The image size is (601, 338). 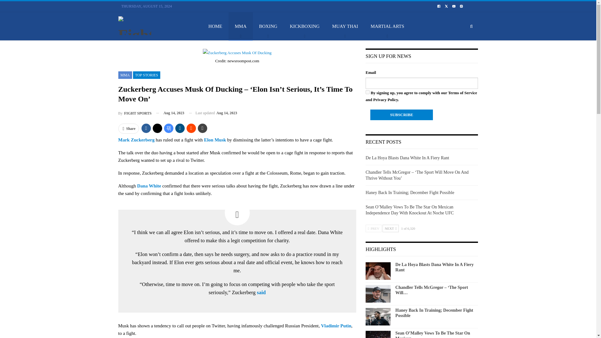 I want to click on KICKBOXING, so click(x=305, y=26).